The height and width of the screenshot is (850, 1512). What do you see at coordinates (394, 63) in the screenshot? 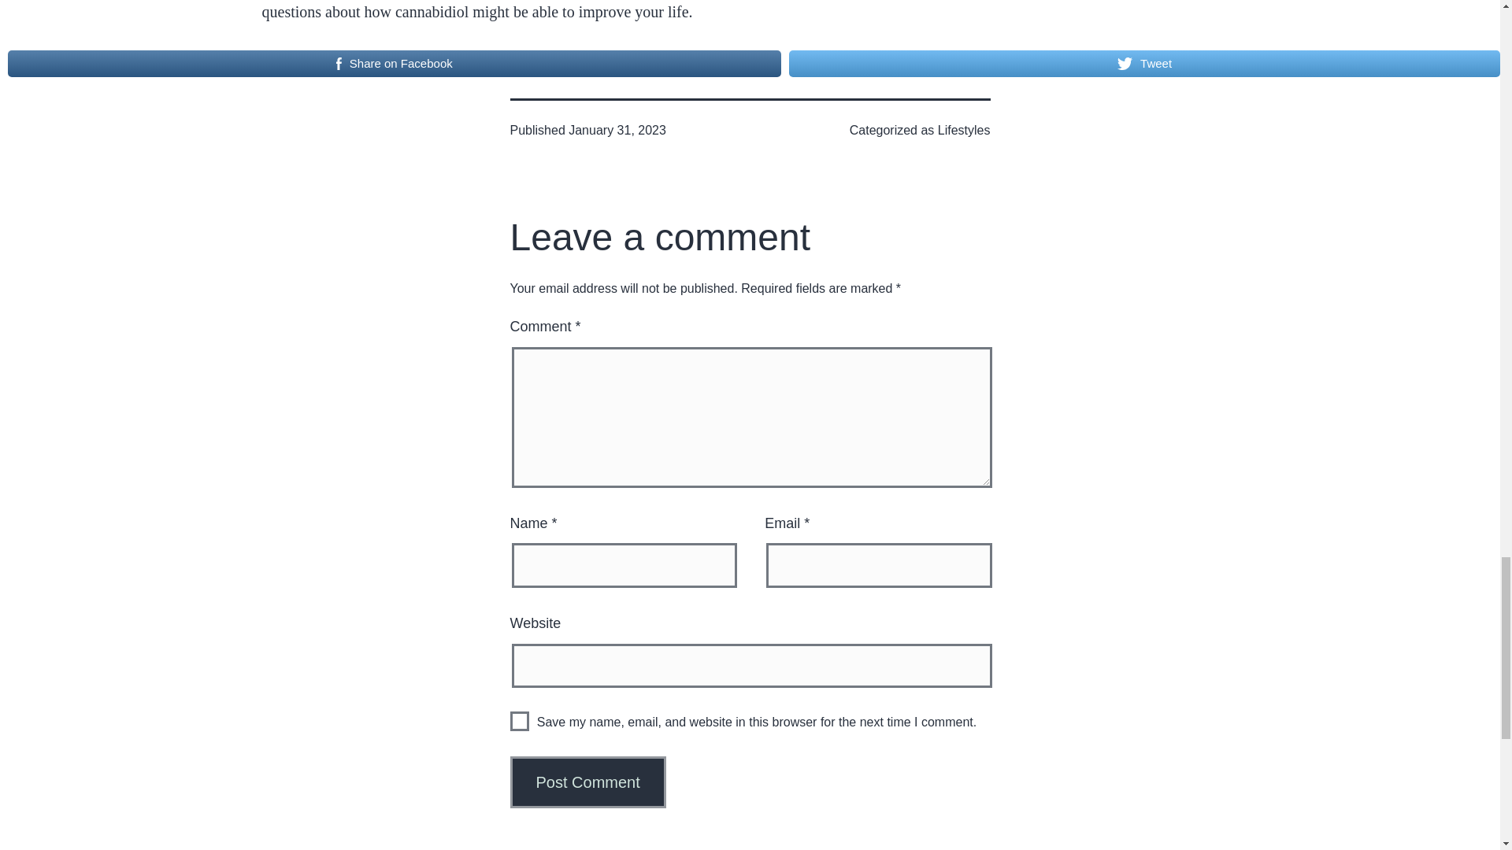
I see `Share on Facebook` at bounding box center [394, 63].